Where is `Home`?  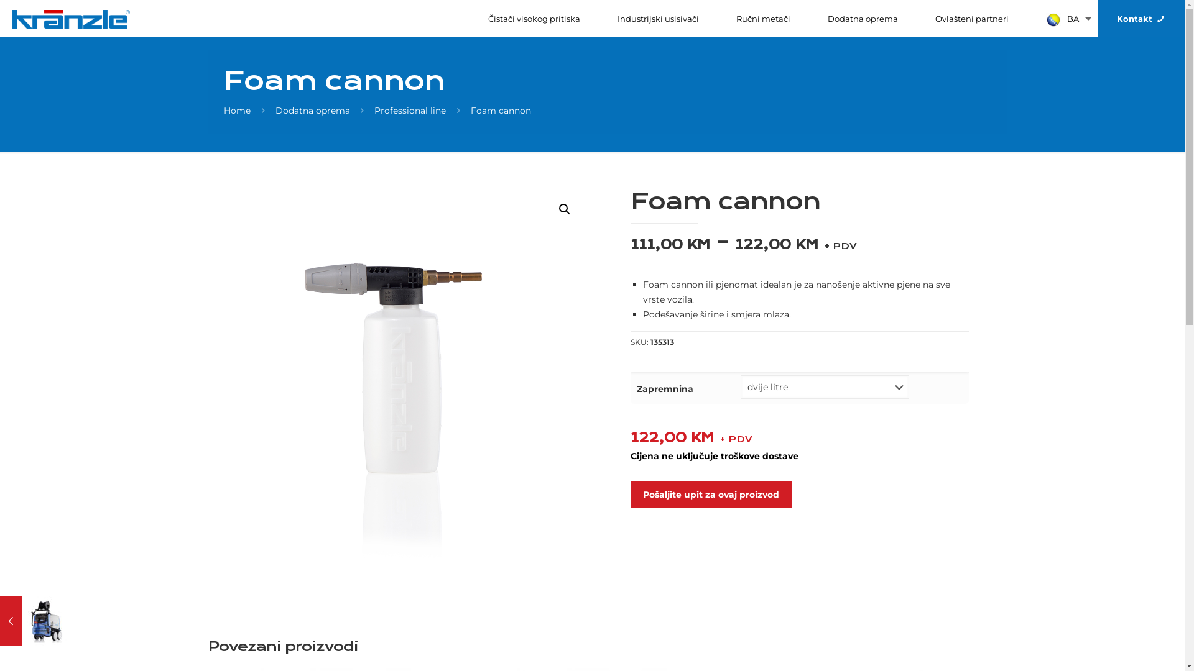
Home is located at coordinates (238, 111).